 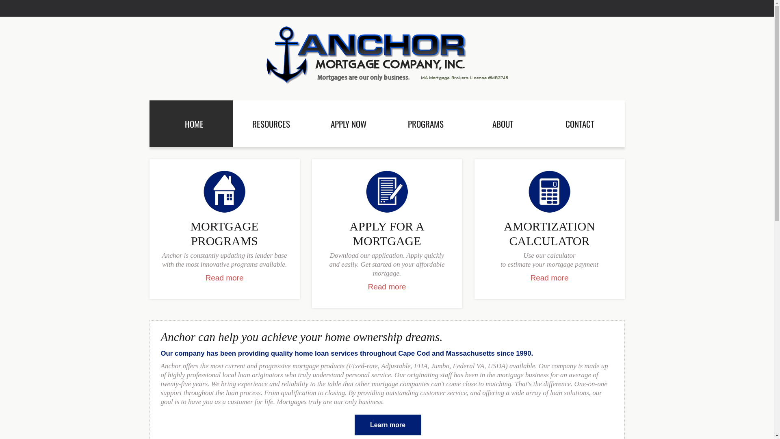 What do you see at coordinates (583, 124) in the screenshot?
I see `CONTACT` at bounding box center [583, 124].